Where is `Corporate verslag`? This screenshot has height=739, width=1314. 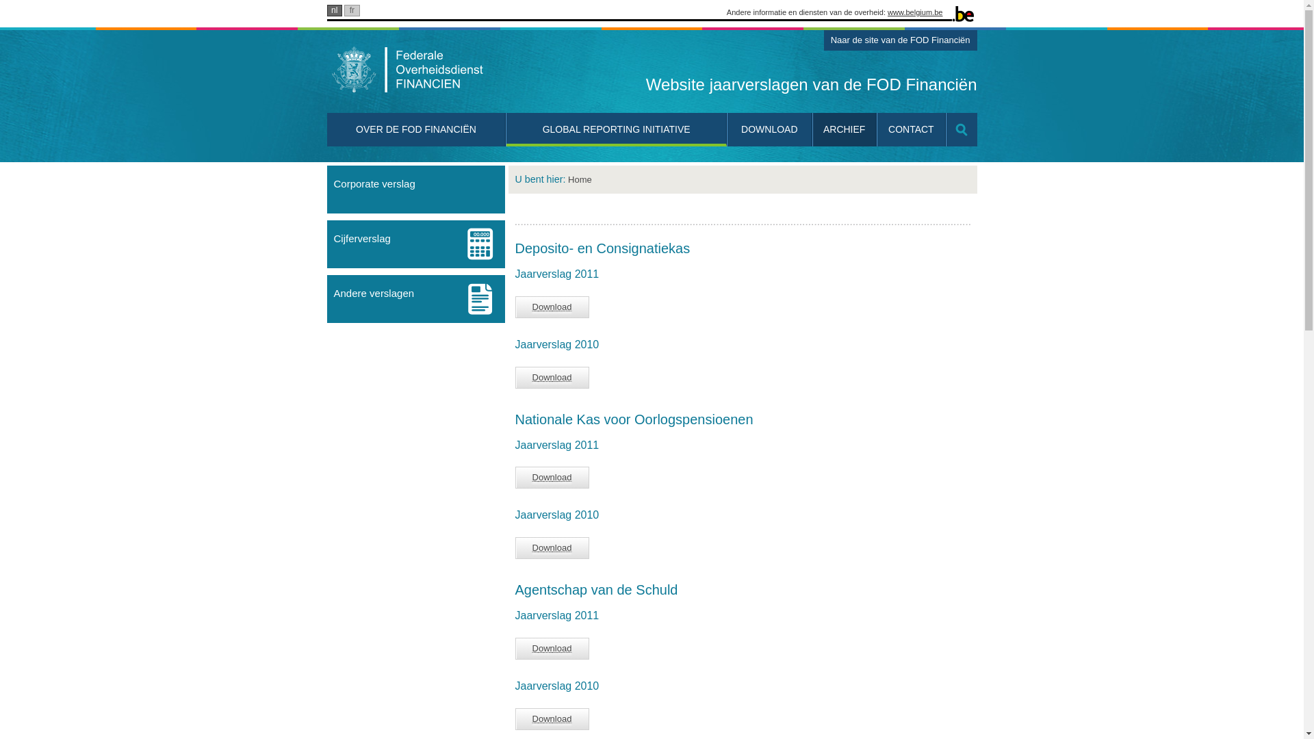
Corporate verslag is located at coordinates (416, 189).